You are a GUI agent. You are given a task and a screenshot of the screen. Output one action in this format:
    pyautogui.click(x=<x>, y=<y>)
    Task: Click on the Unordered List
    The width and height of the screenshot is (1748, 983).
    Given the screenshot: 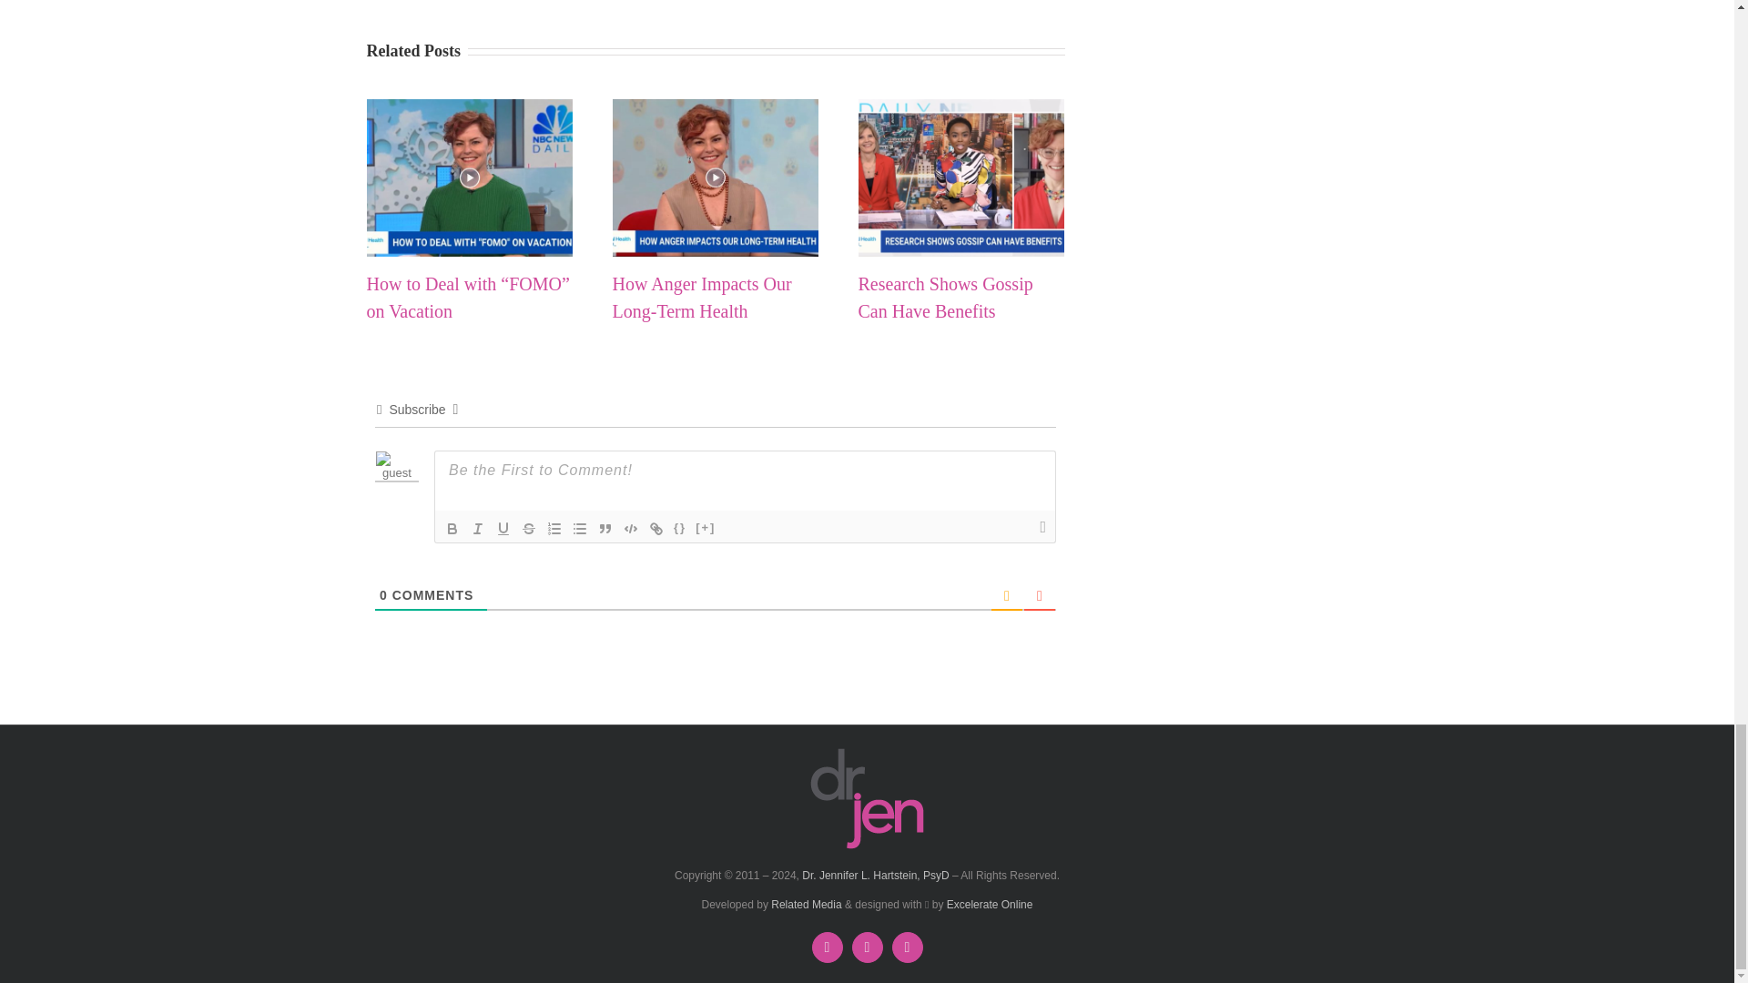 What is the action you would take?
    pyautogui.click(x=579, y=528)
    